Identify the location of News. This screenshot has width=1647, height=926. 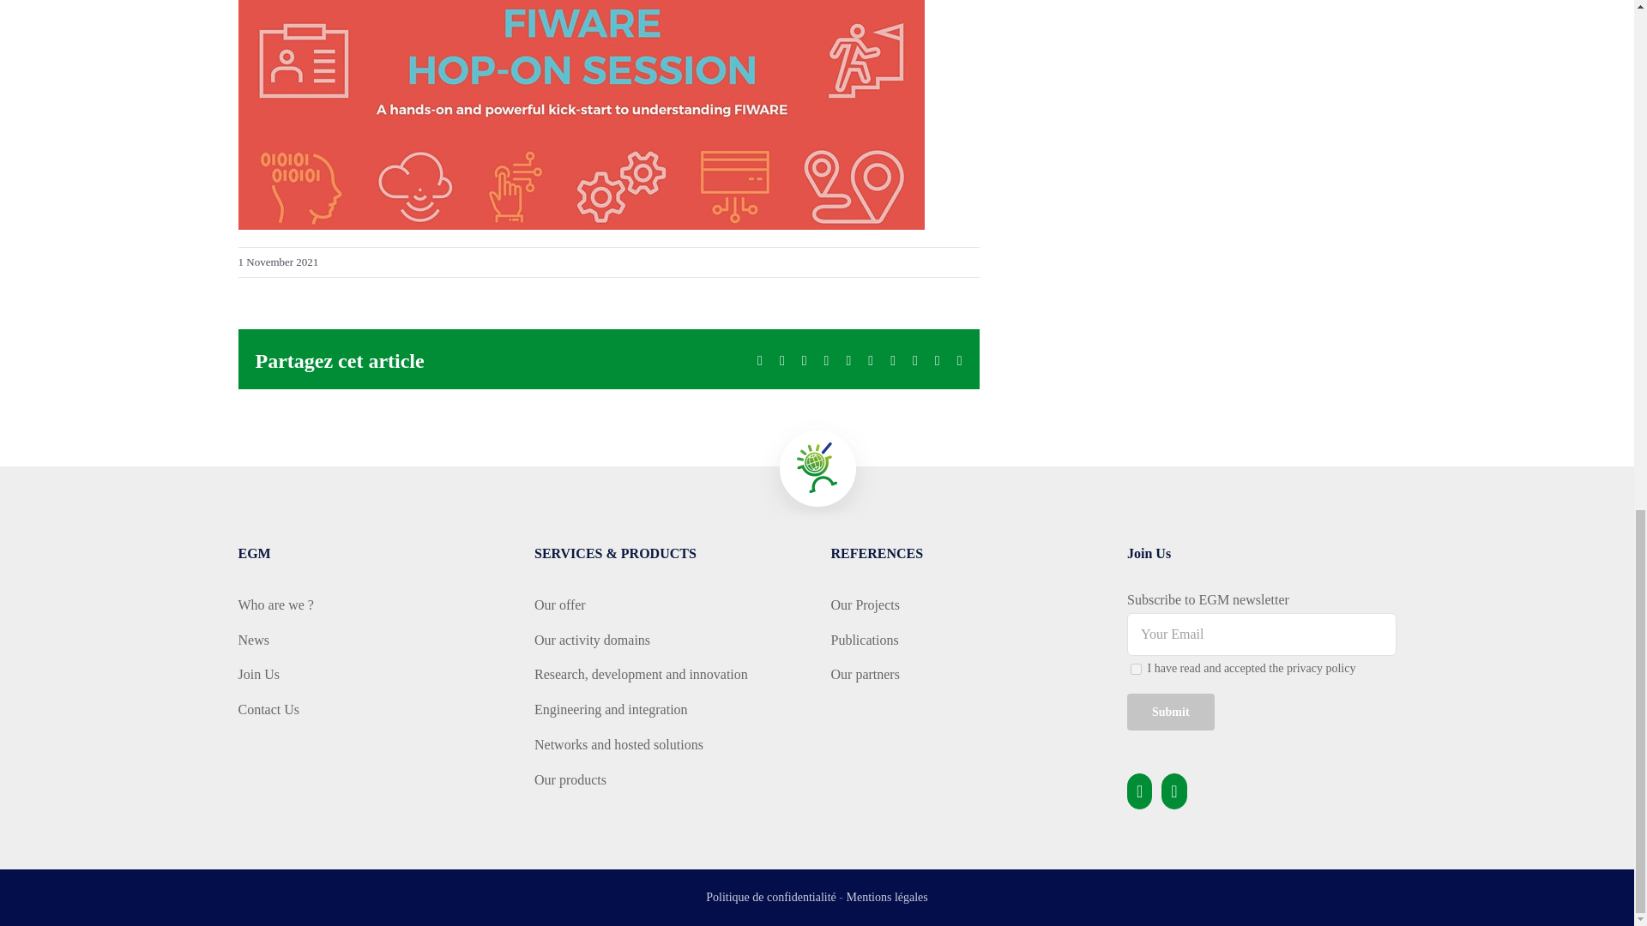
(372, 641).